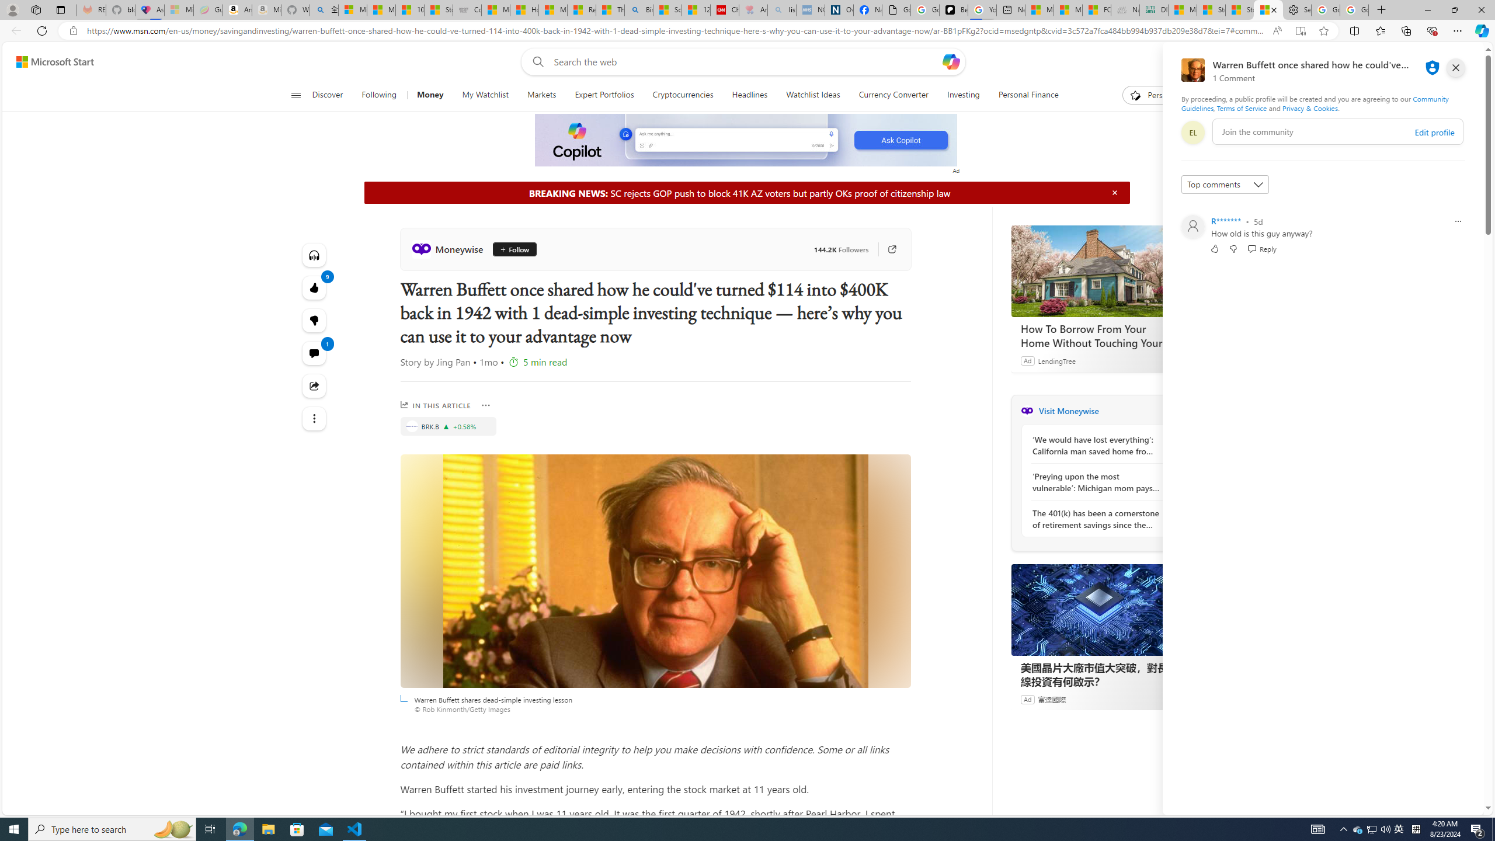  What do you see at coordinates (430, 95) in the screenshot?
I see `Money` at bounding box center [430, 95].